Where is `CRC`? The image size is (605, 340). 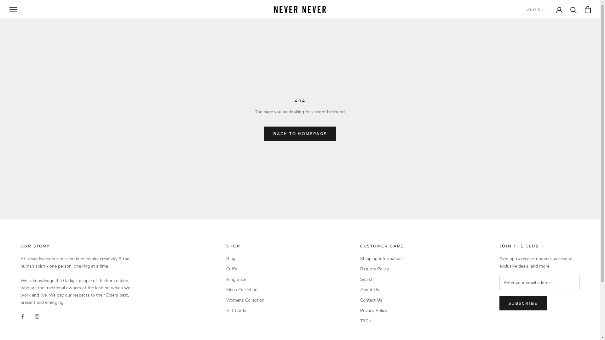
CRC is located at coordinates (548, 207).